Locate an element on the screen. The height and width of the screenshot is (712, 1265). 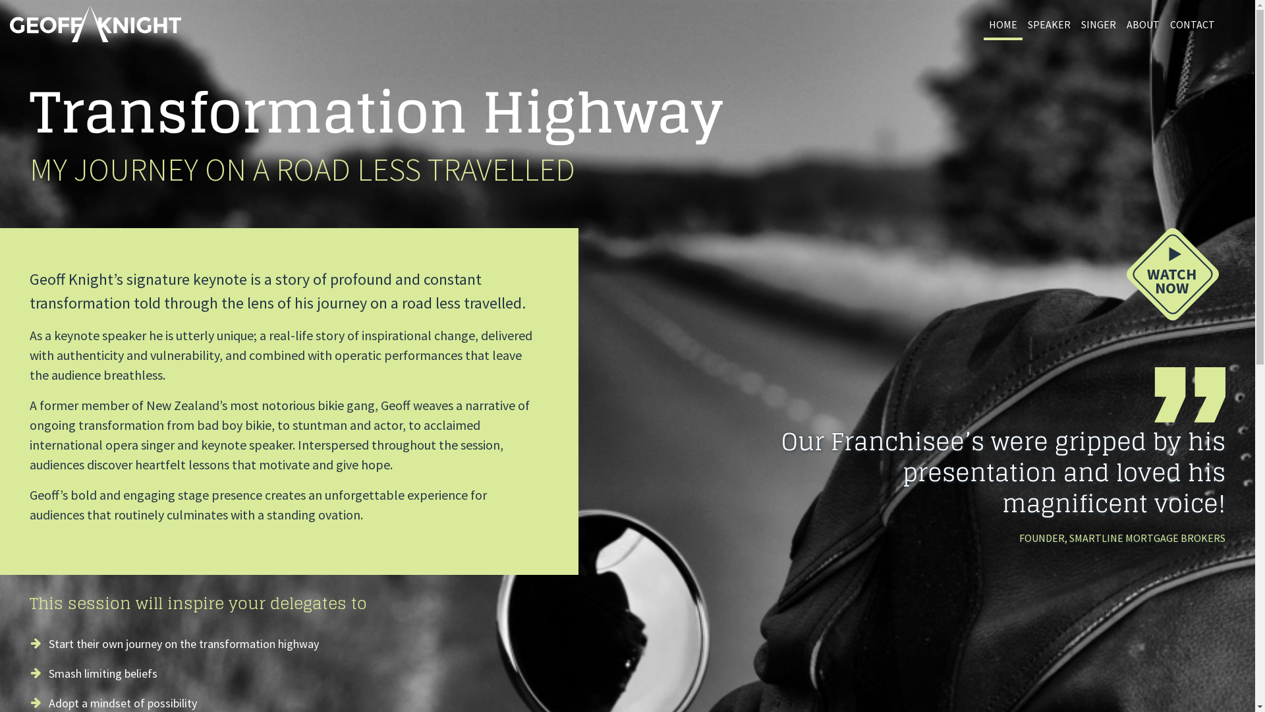
WATCH
NOW is located at coordinates (1173, 278).